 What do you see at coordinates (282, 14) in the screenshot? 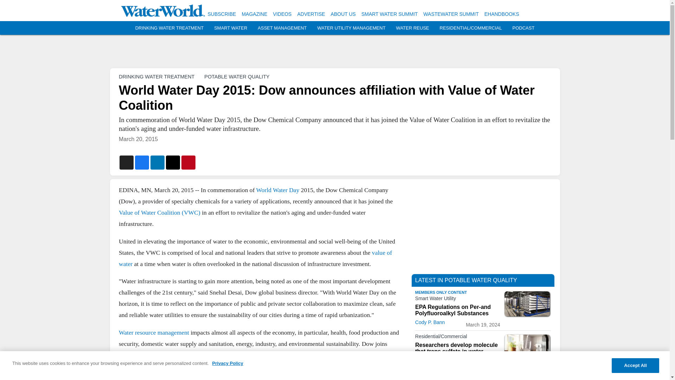
I see `VIDEOS` at bounding box center [282, 14].